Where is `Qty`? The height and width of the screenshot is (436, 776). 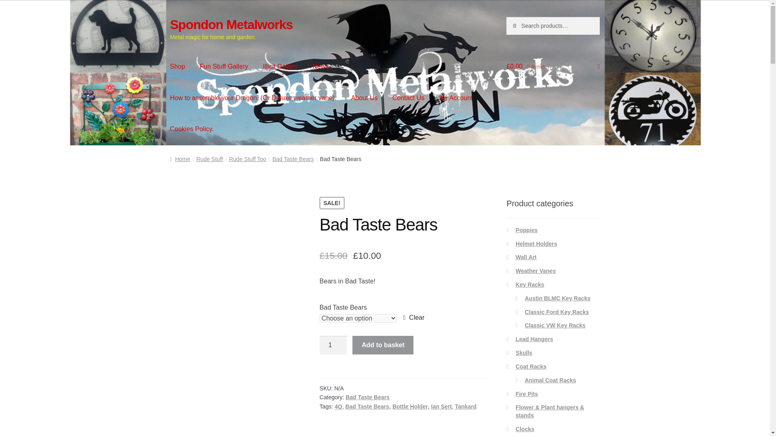
Qty is located at coordinates (333, 345).